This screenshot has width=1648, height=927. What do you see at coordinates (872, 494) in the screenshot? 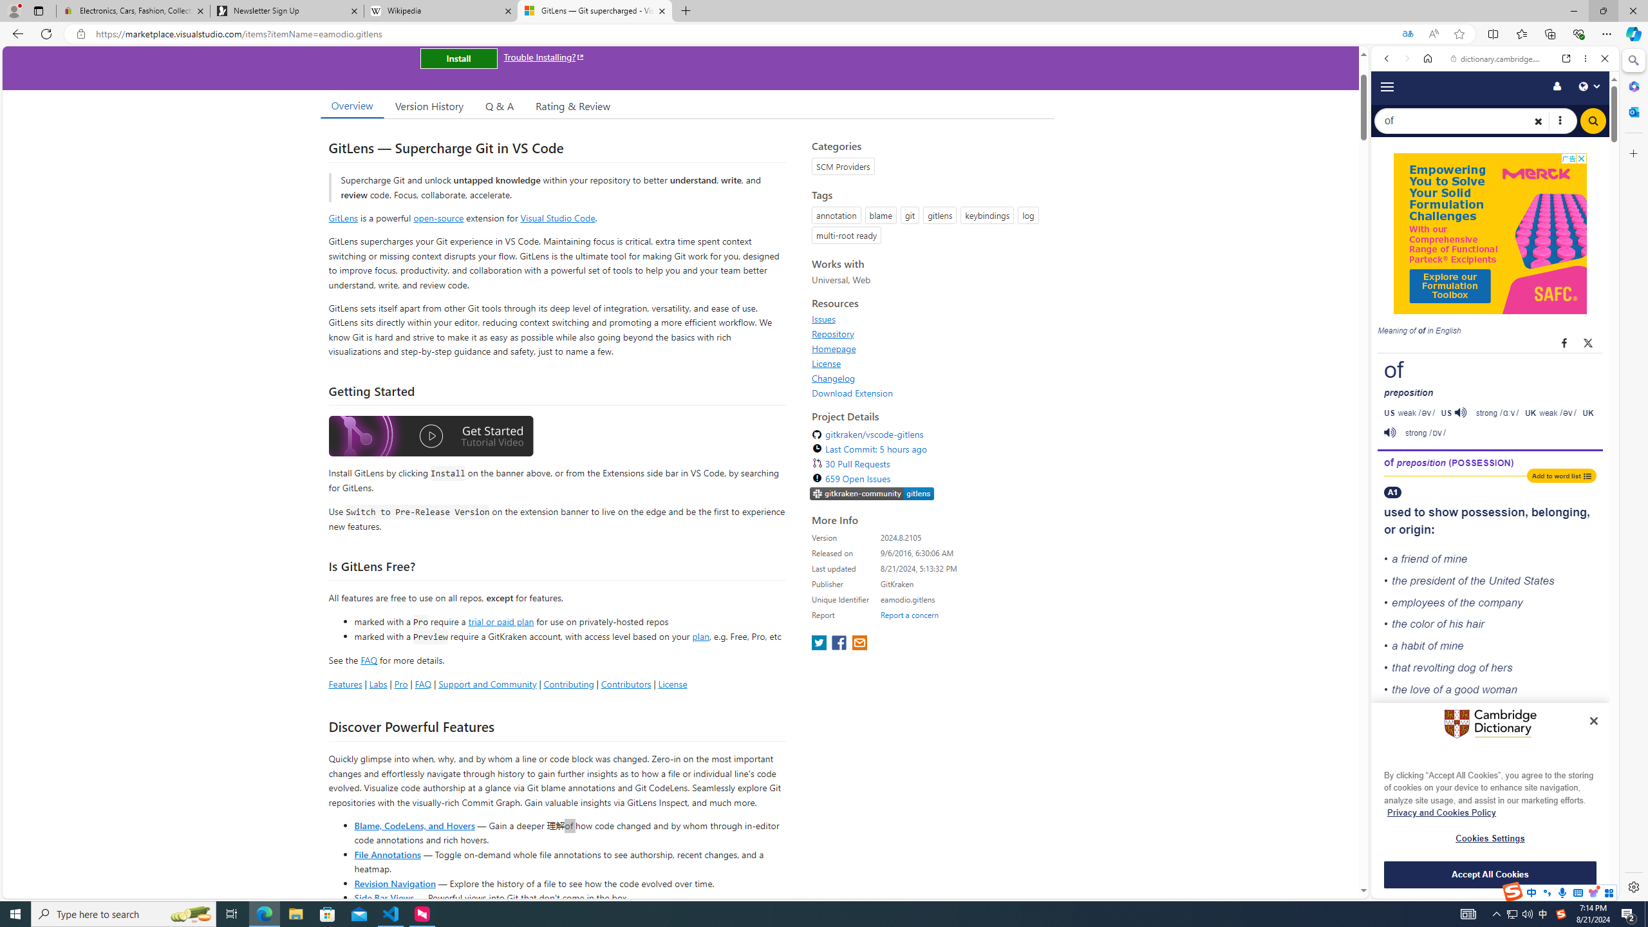
I see `https://slack.gitkraken.com//` at bounding box center [872, 494].